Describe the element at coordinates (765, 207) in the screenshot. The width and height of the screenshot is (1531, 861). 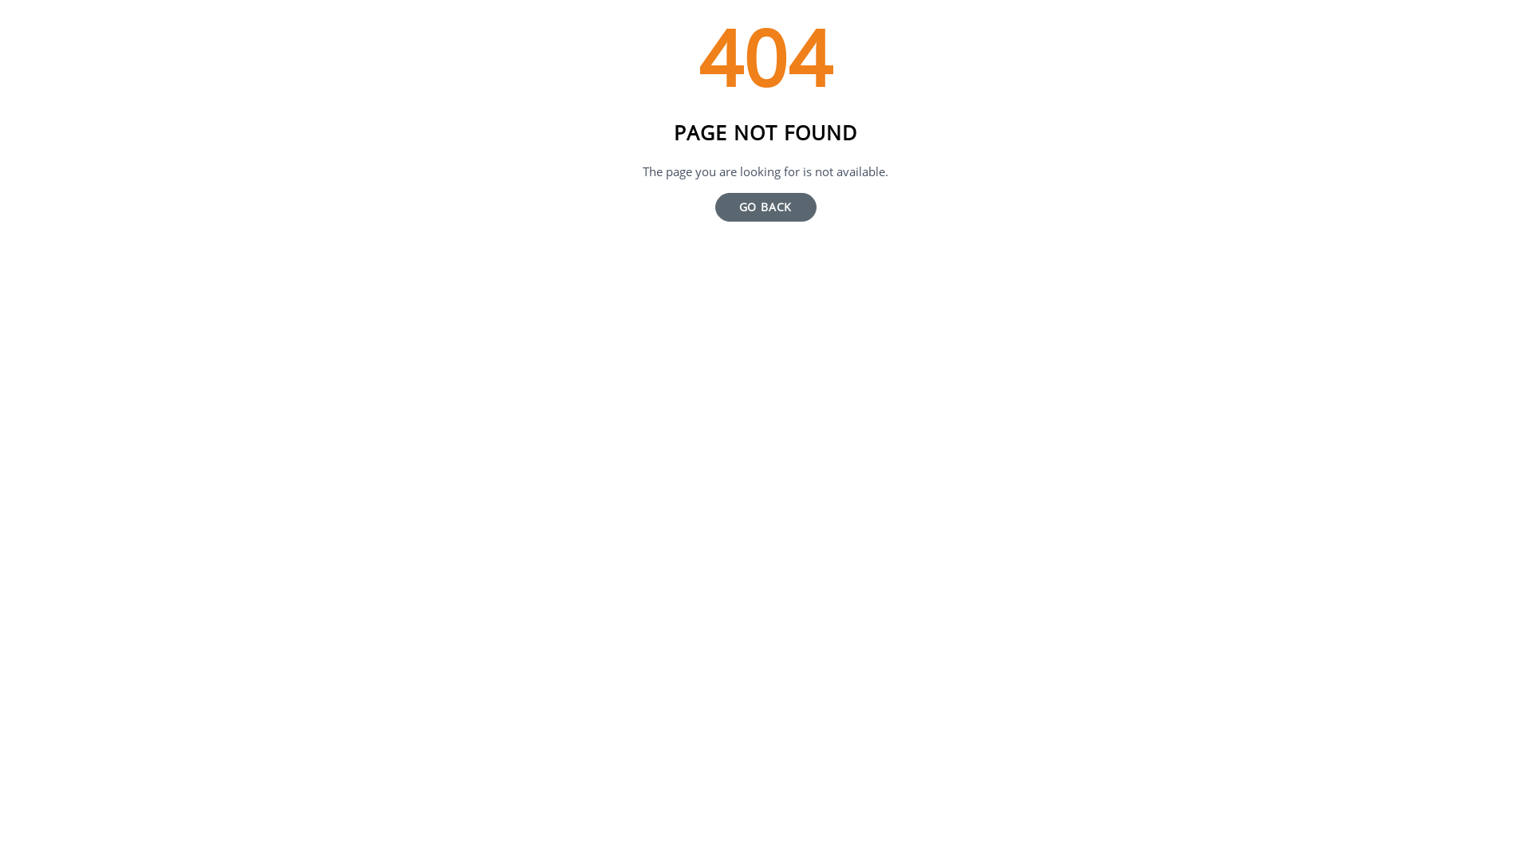
I see `GO BACK` at that location.